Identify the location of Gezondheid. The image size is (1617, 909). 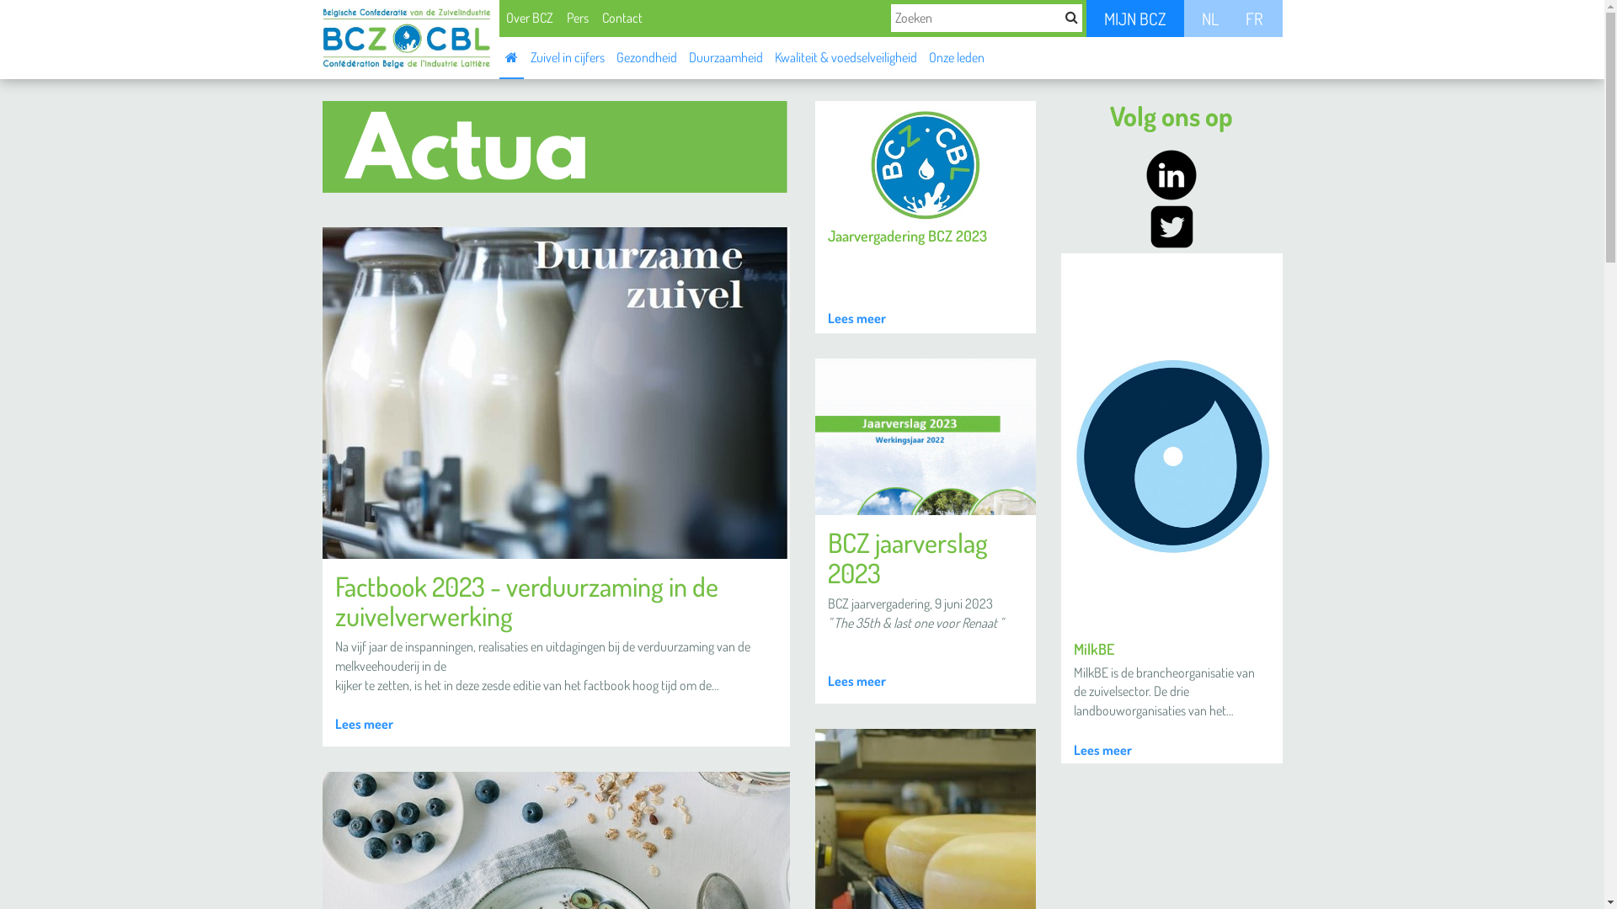
(646, 56).